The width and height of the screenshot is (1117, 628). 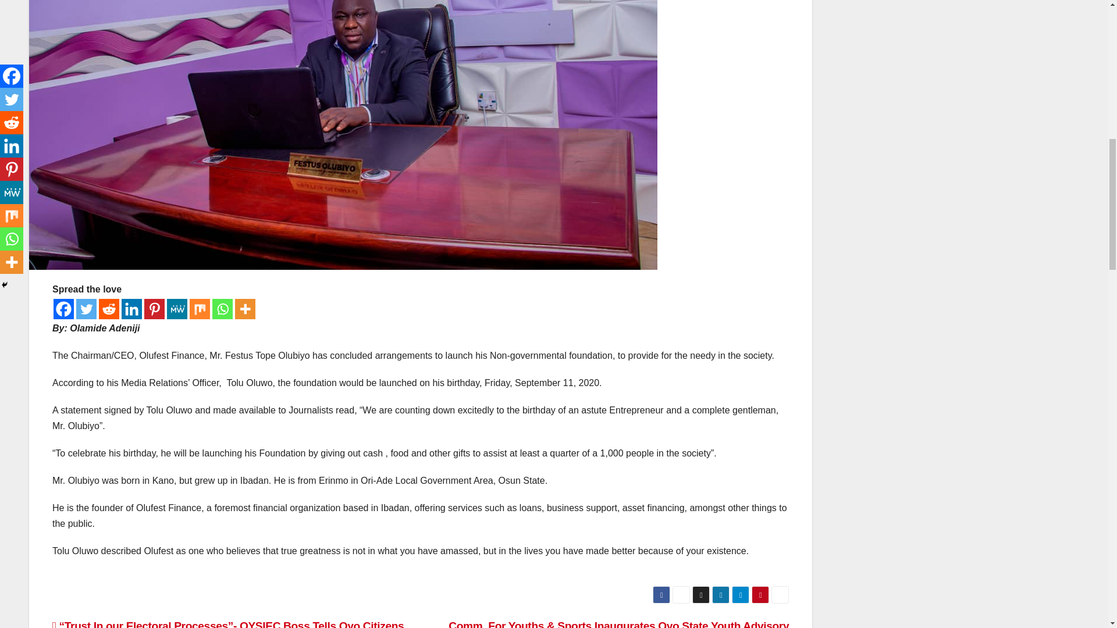 What do you see at coordinates (86, 309) in the screenshot?
I see `Twitter` at bounding box center [86, 309].